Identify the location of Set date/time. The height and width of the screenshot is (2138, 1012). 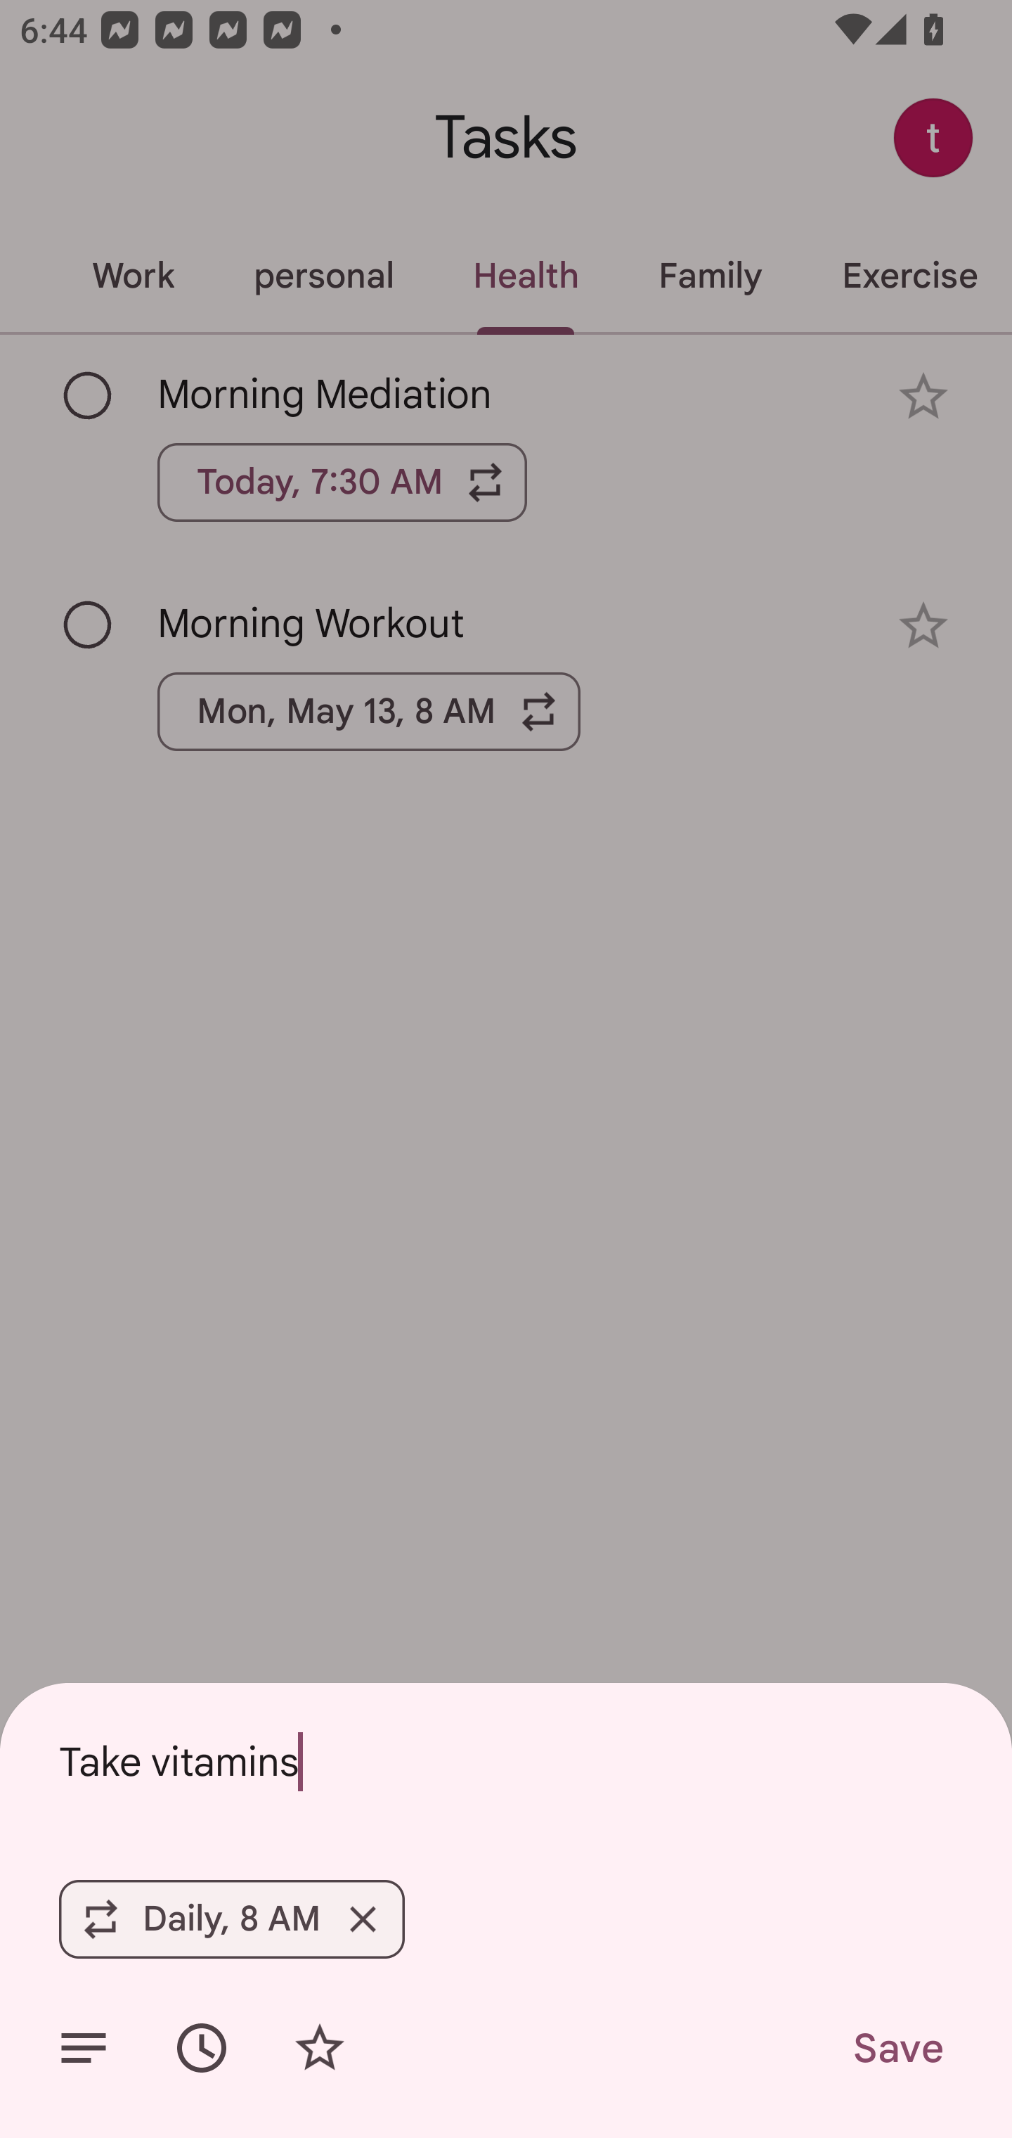
(202, 2048).